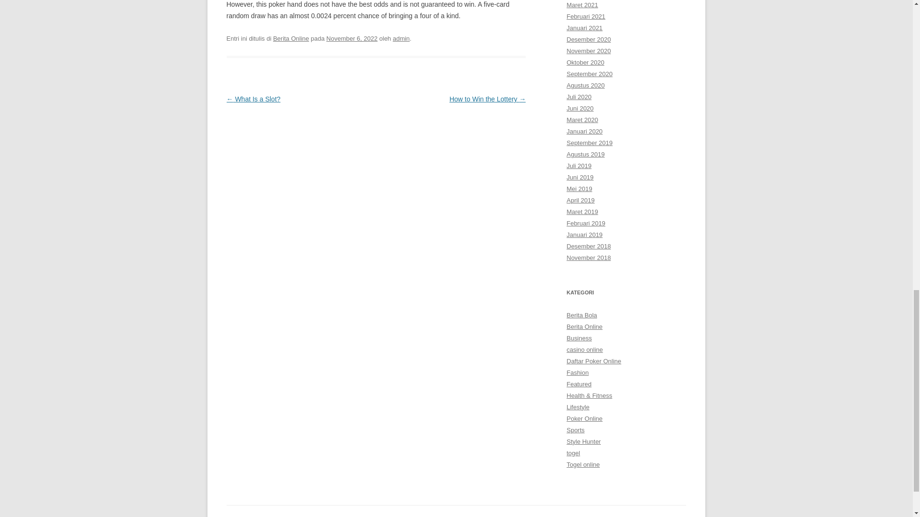 The height and width of the screenshot is (517, 920). Describe the element at coordinates (401, 38) in the screenshot. I see `admin` at that location.